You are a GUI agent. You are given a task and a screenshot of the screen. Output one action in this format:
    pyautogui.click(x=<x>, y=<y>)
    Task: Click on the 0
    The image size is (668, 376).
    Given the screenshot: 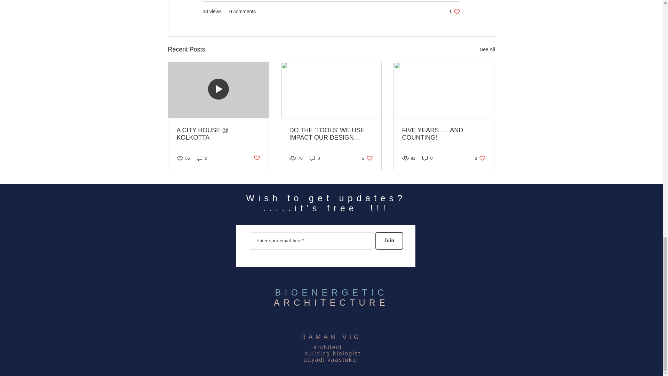 What is the action you would take?
    pyautogui.click(x=315, y=158)
    